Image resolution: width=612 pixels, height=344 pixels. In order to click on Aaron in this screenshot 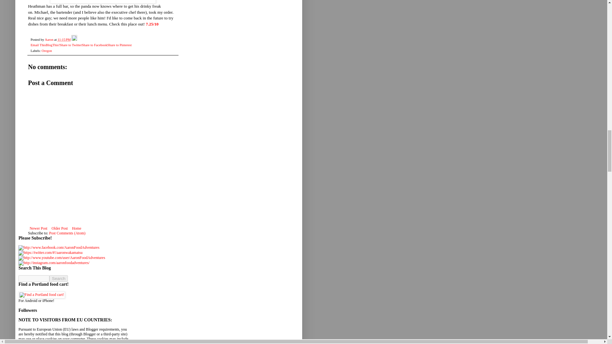, I will do `click(49, 39)`.